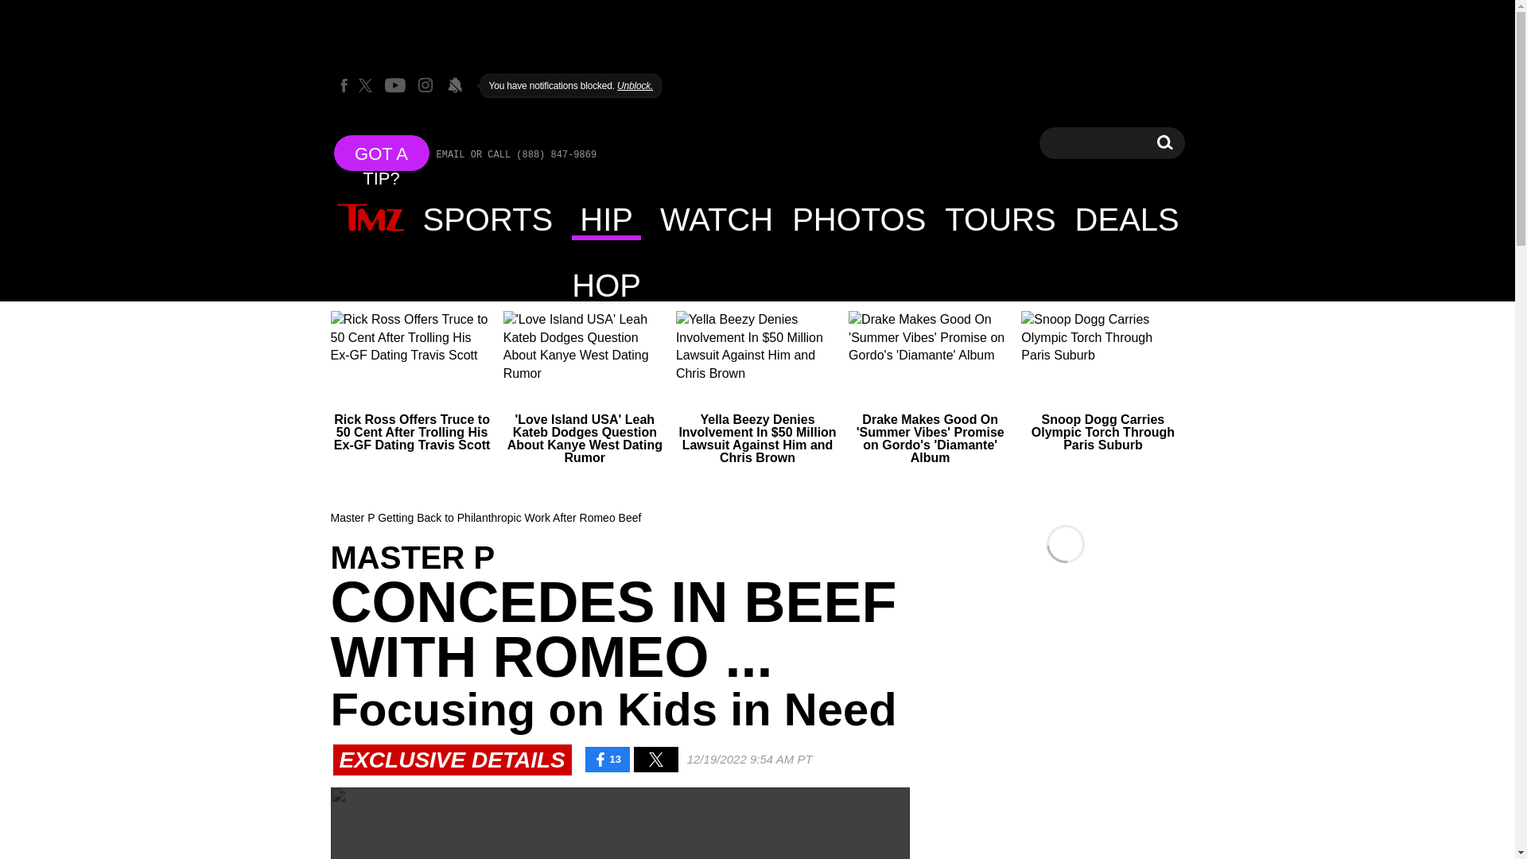 This screenshot has height=859, width=1527. Describe the element at coordinates (1128, 219) in the screenshot. I see `DEALS` at that location.